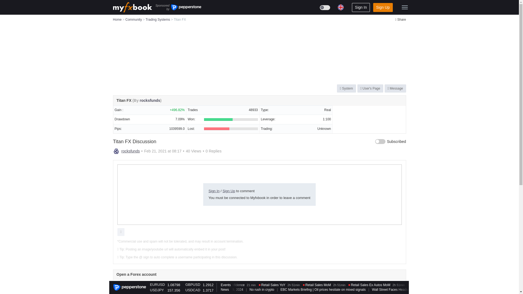  I want to click on rocksfunds, so click(116, 151).